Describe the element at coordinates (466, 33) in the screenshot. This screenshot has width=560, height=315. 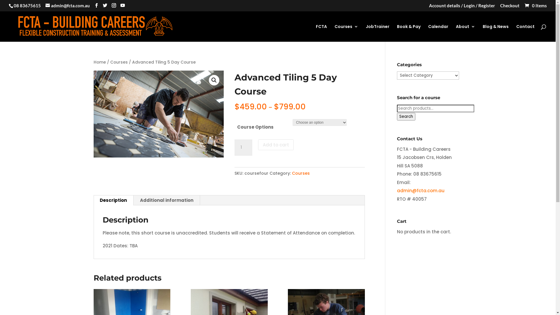
I see `About` at that location.